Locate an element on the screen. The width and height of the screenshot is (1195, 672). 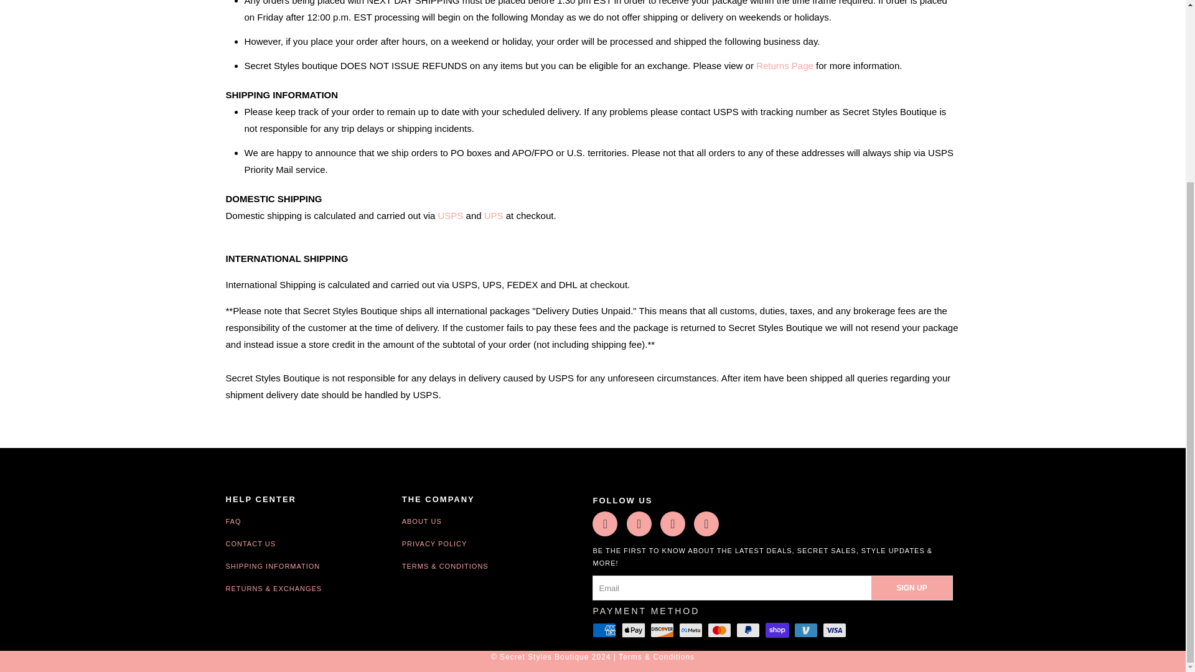
SHIPPING INFORMATION is located at coordinates (306, 566).